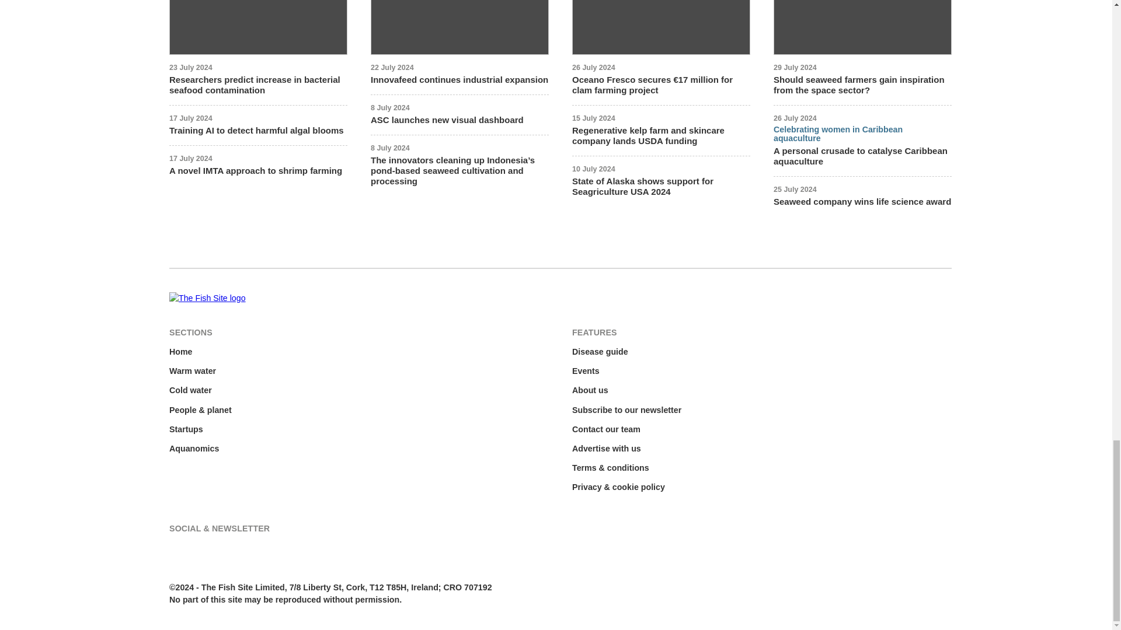 Image resolution: width=1121 pixels, height=630 pixels. I want to click on LinkedIn, so click(225, 551).